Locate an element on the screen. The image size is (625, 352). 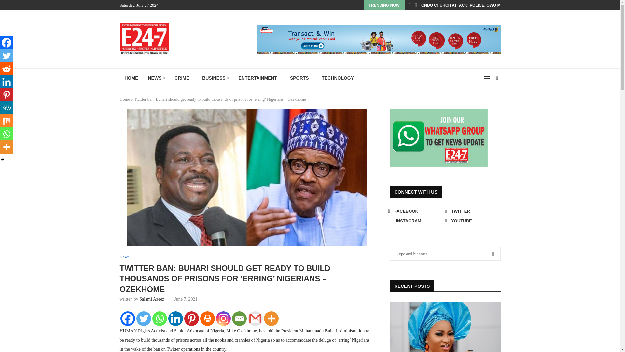
Pinterest is located at coordinates (191, 318).